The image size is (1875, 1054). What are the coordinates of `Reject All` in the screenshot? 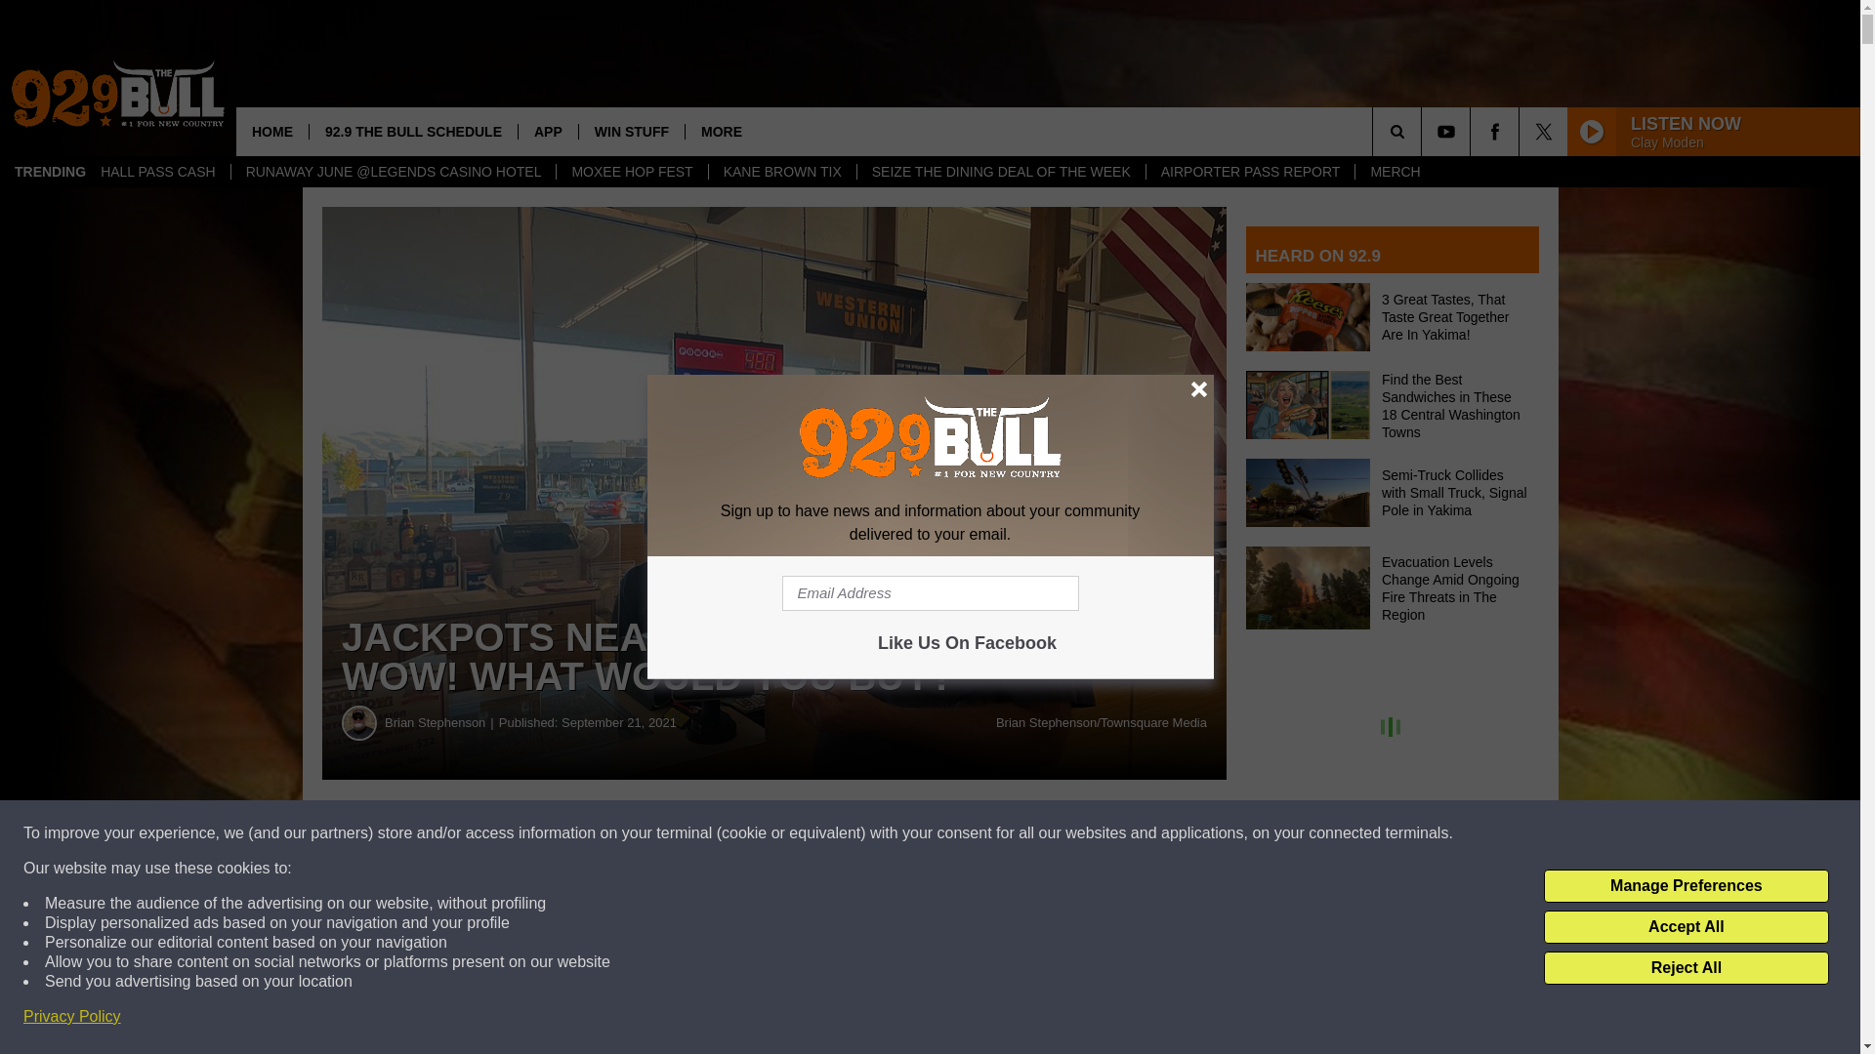 It's located at (1686, 968).